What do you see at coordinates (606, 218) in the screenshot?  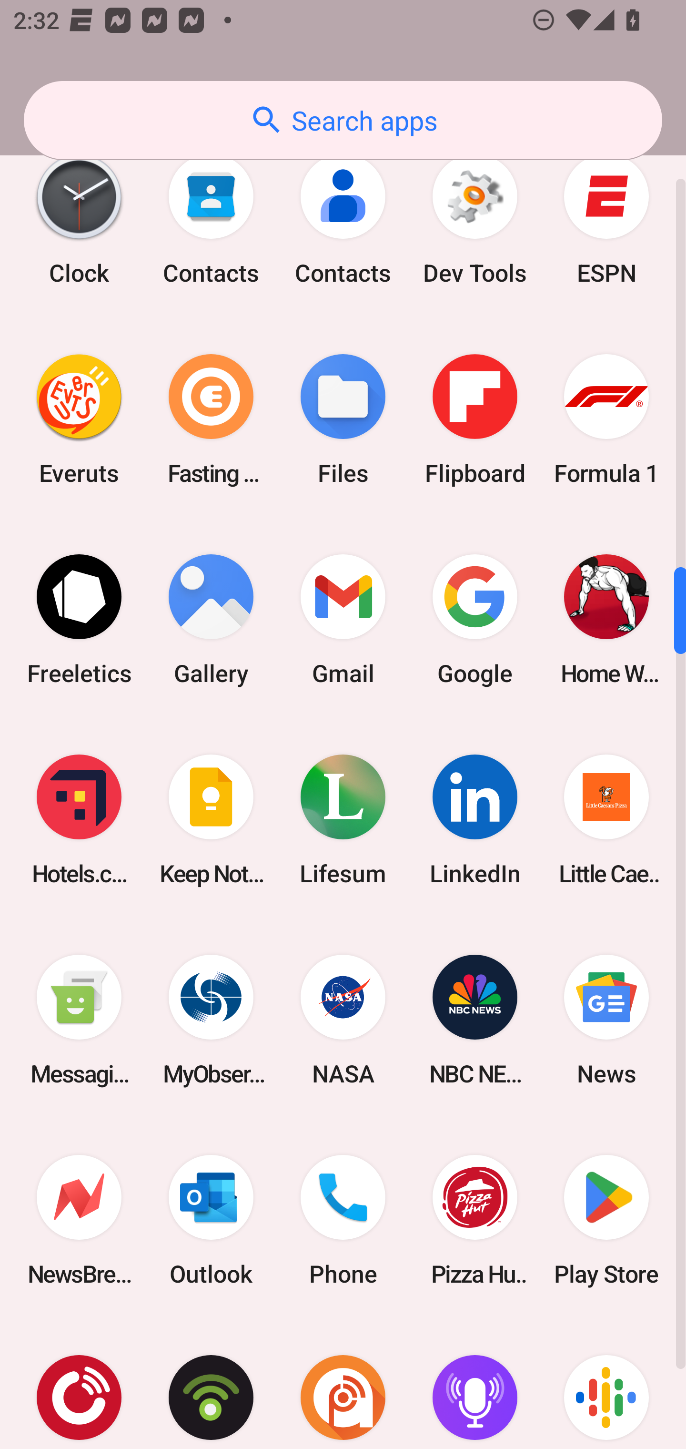 I see `ESPN` at bounding box center [606, 218].